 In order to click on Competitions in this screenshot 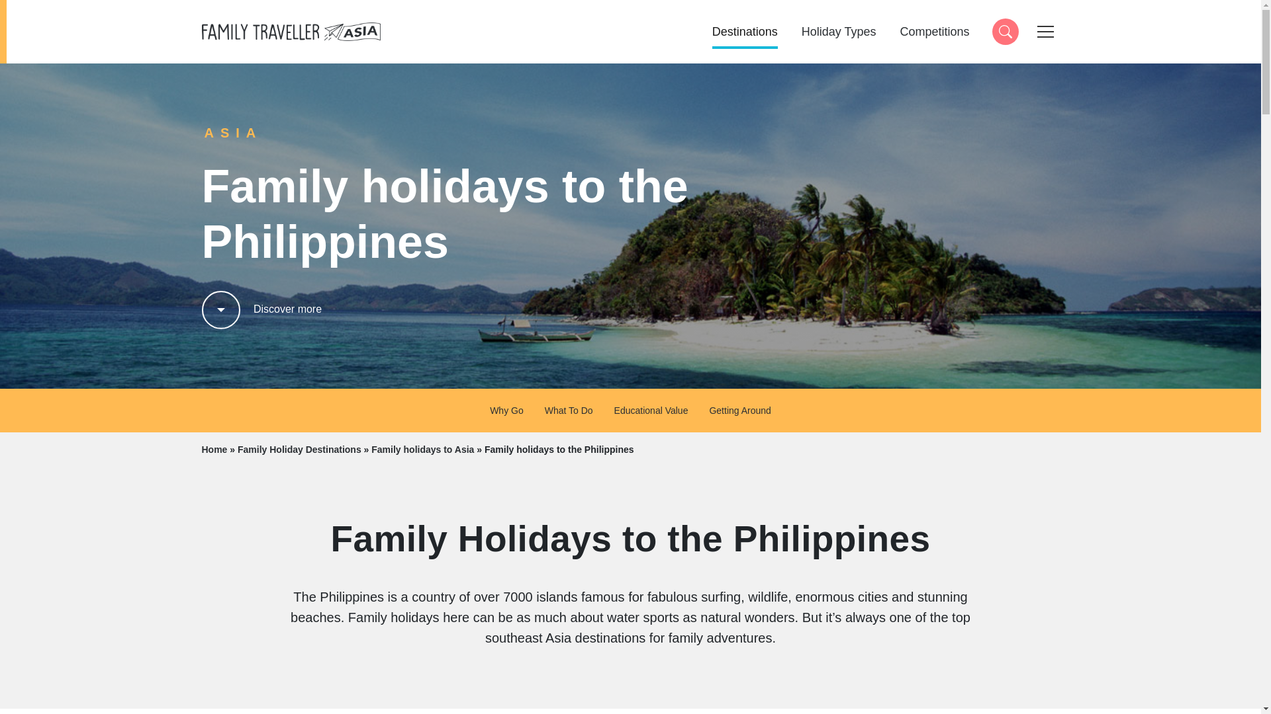, I will do `click(935, 32)`.